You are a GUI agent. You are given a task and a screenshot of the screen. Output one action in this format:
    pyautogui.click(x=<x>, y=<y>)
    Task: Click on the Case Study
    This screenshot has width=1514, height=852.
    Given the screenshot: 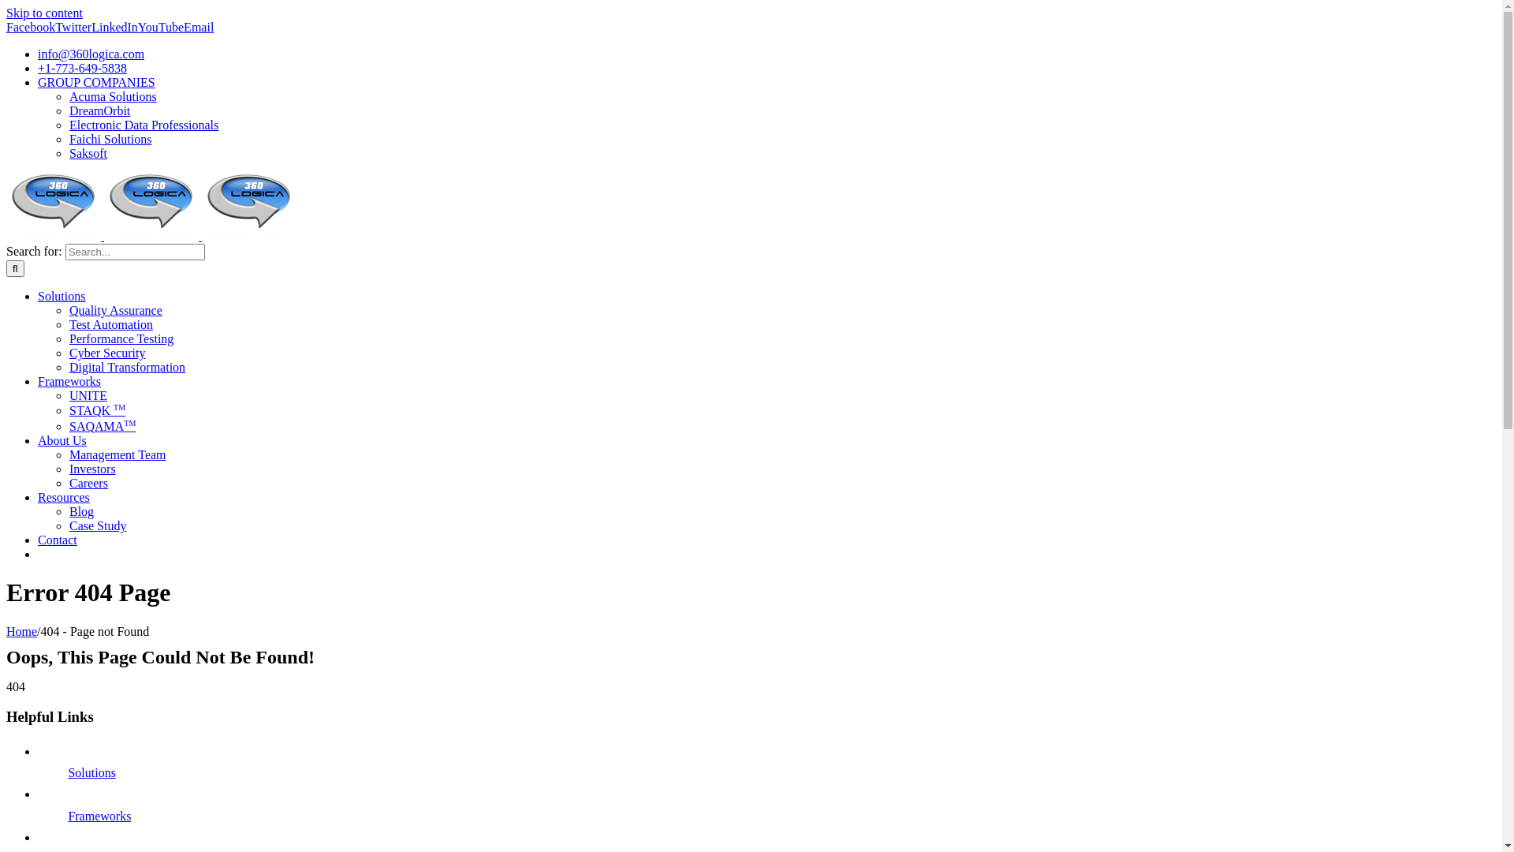 What is the action you would take?
    pyautogui.click(x=98, y=525)
    